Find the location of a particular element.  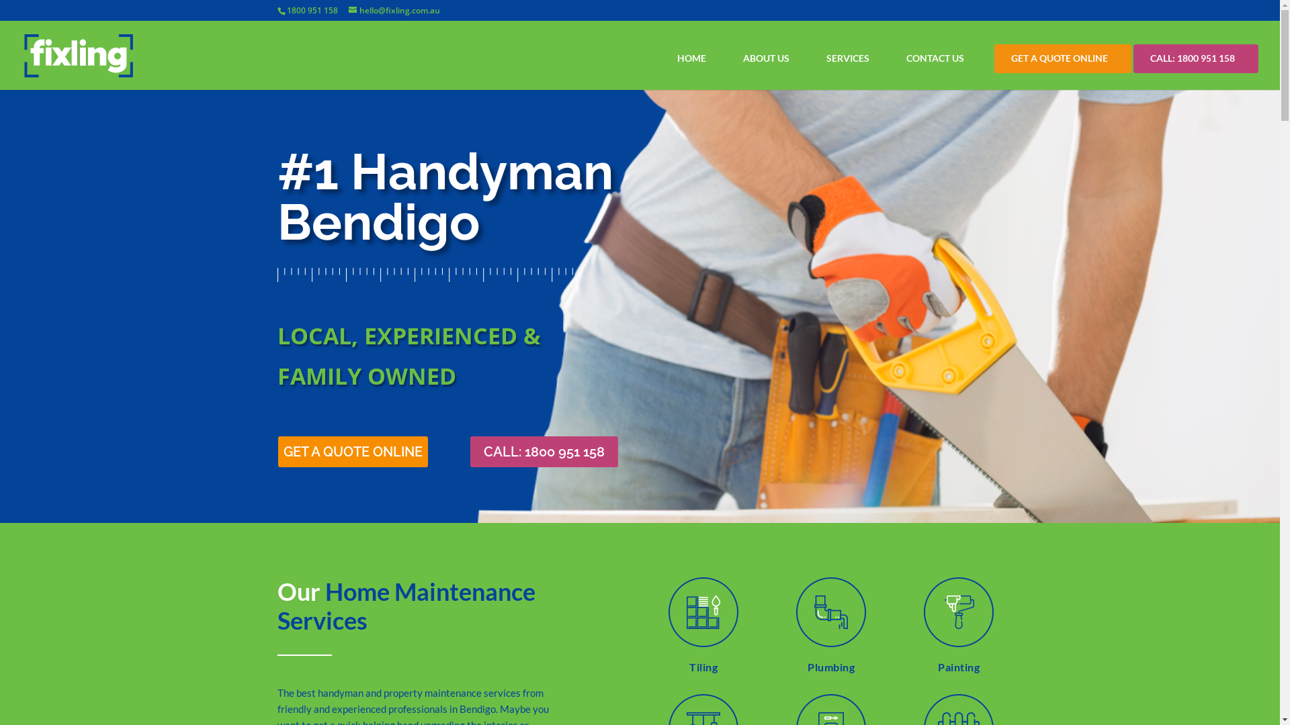

hello@fixling.com.au is located at coordinates (394, 11).